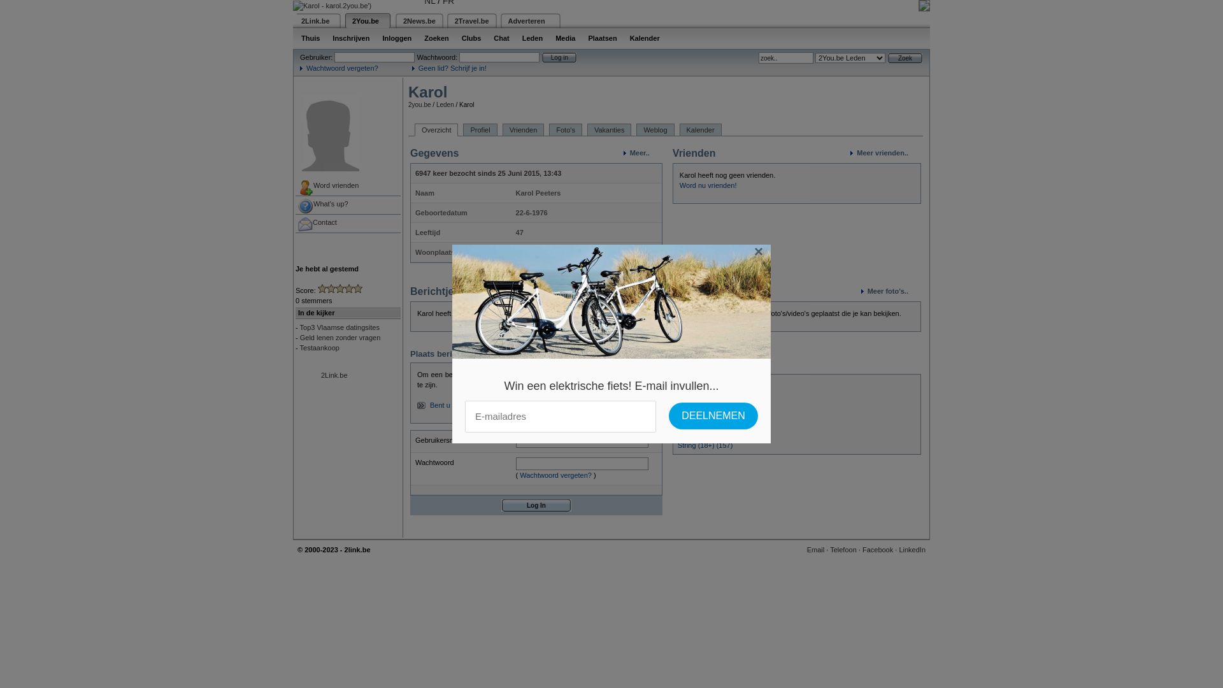  What do you see at coordinates (311, 38) in the screenshot?
I see `Thuis` at bounding box center [311, 38].